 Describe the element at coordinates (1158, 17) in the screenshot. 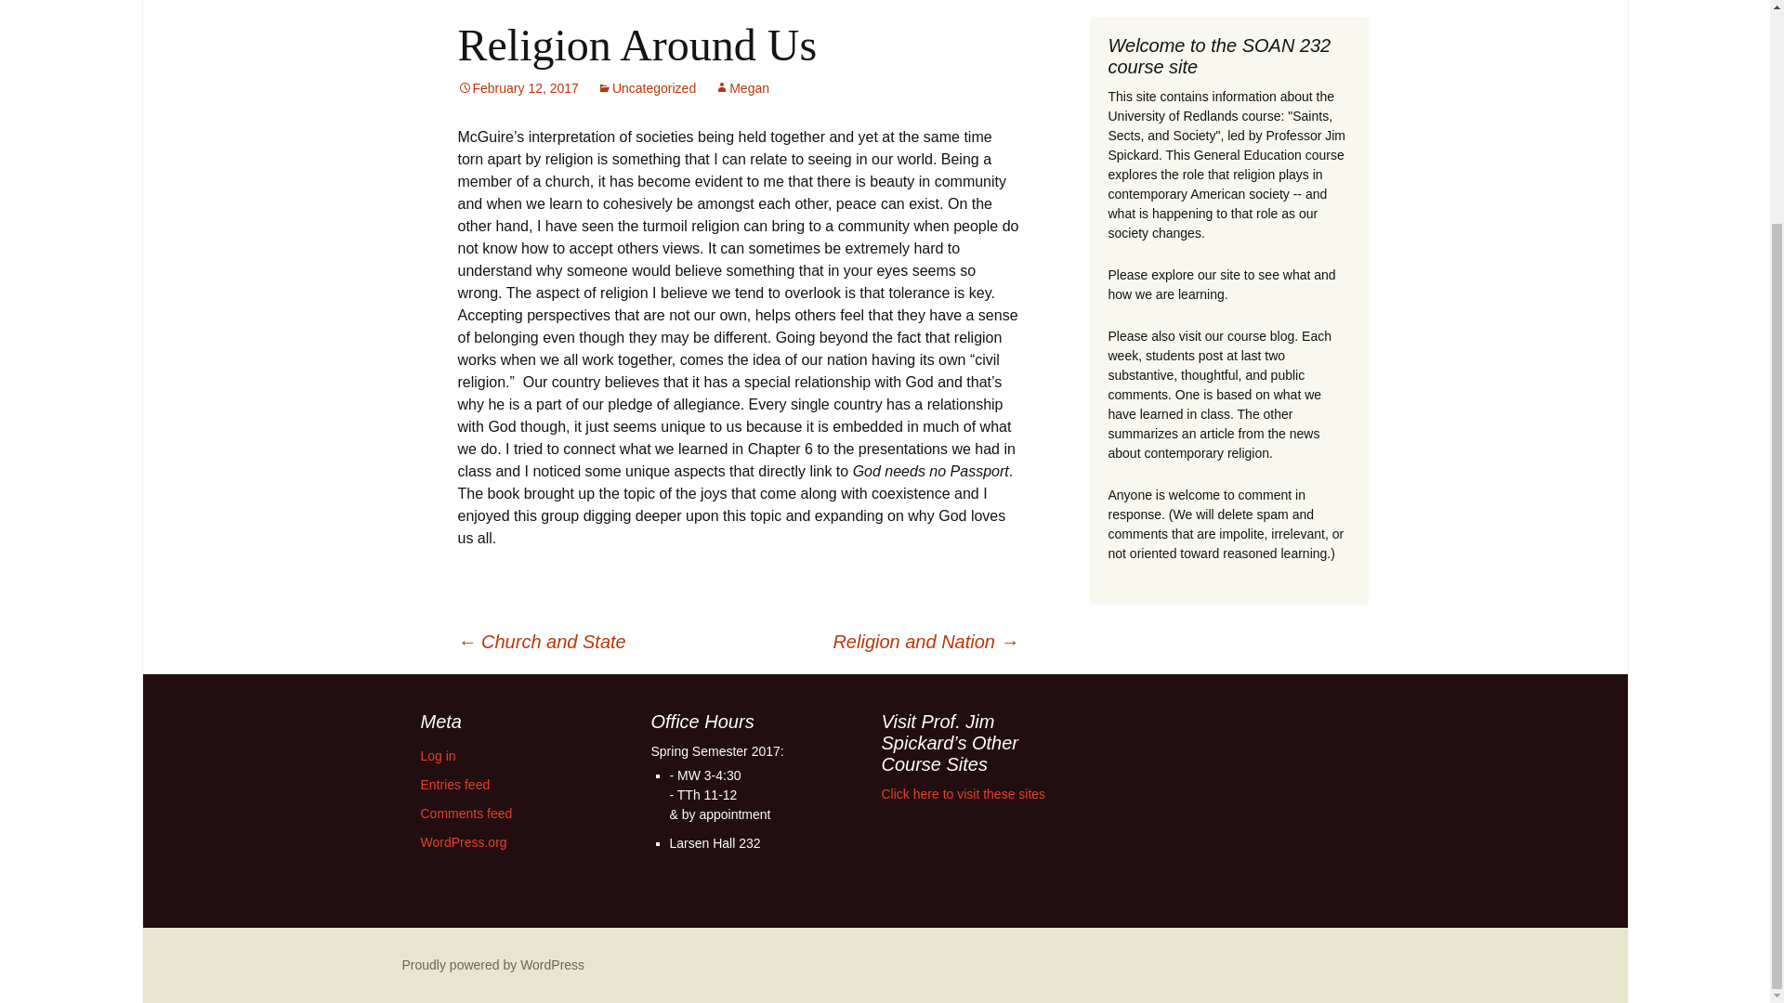

I see `How I Grade Course Participation` at that location.